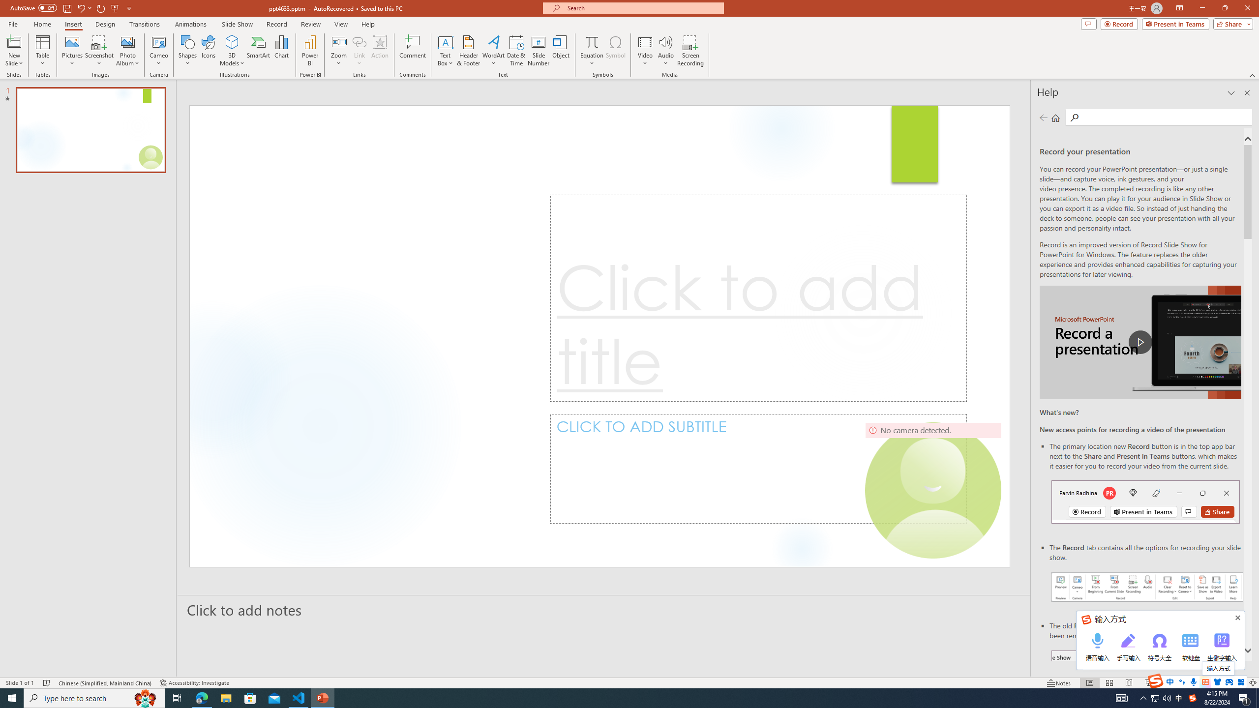  I want to click on Action, so click(380, 51).